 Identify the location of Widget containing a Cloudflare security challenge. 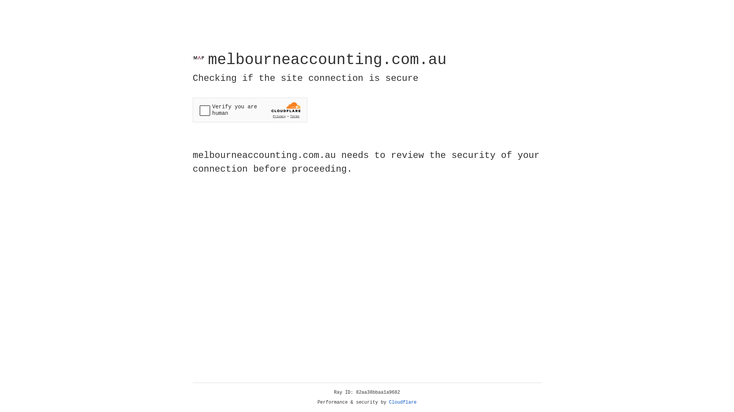
(250, 110).